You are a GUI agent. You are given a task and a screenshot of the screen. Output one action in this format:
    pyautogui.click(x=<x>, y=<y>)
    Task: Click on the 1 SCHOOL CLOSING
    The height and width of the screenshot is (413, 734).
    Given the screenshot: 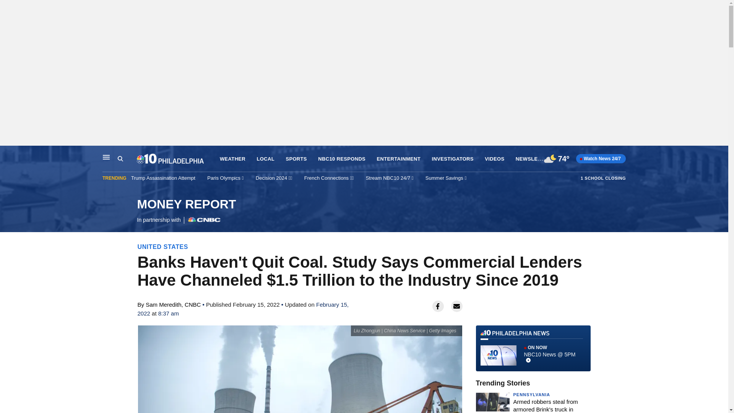 What is the action you would take?
    pyautogui.click(x=127, y=159)
    